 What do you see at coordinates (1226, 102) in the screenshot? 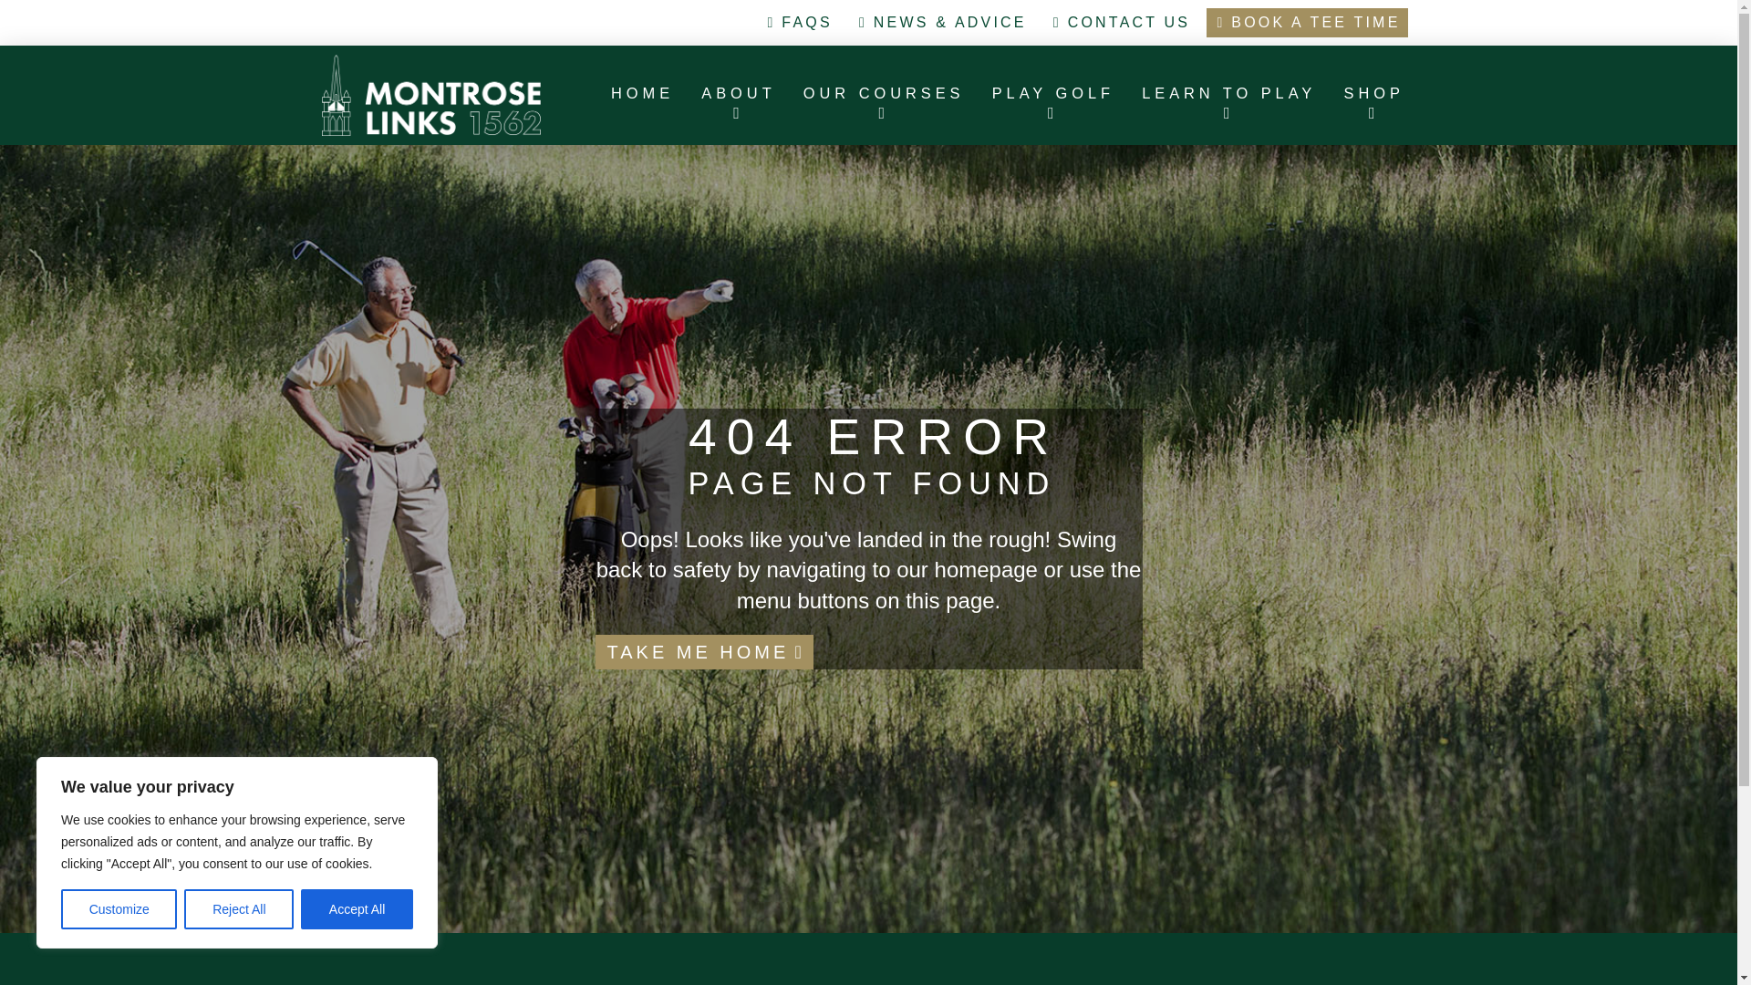
I see `LEARN TO PLAY` at bounding box center [1226, 102].